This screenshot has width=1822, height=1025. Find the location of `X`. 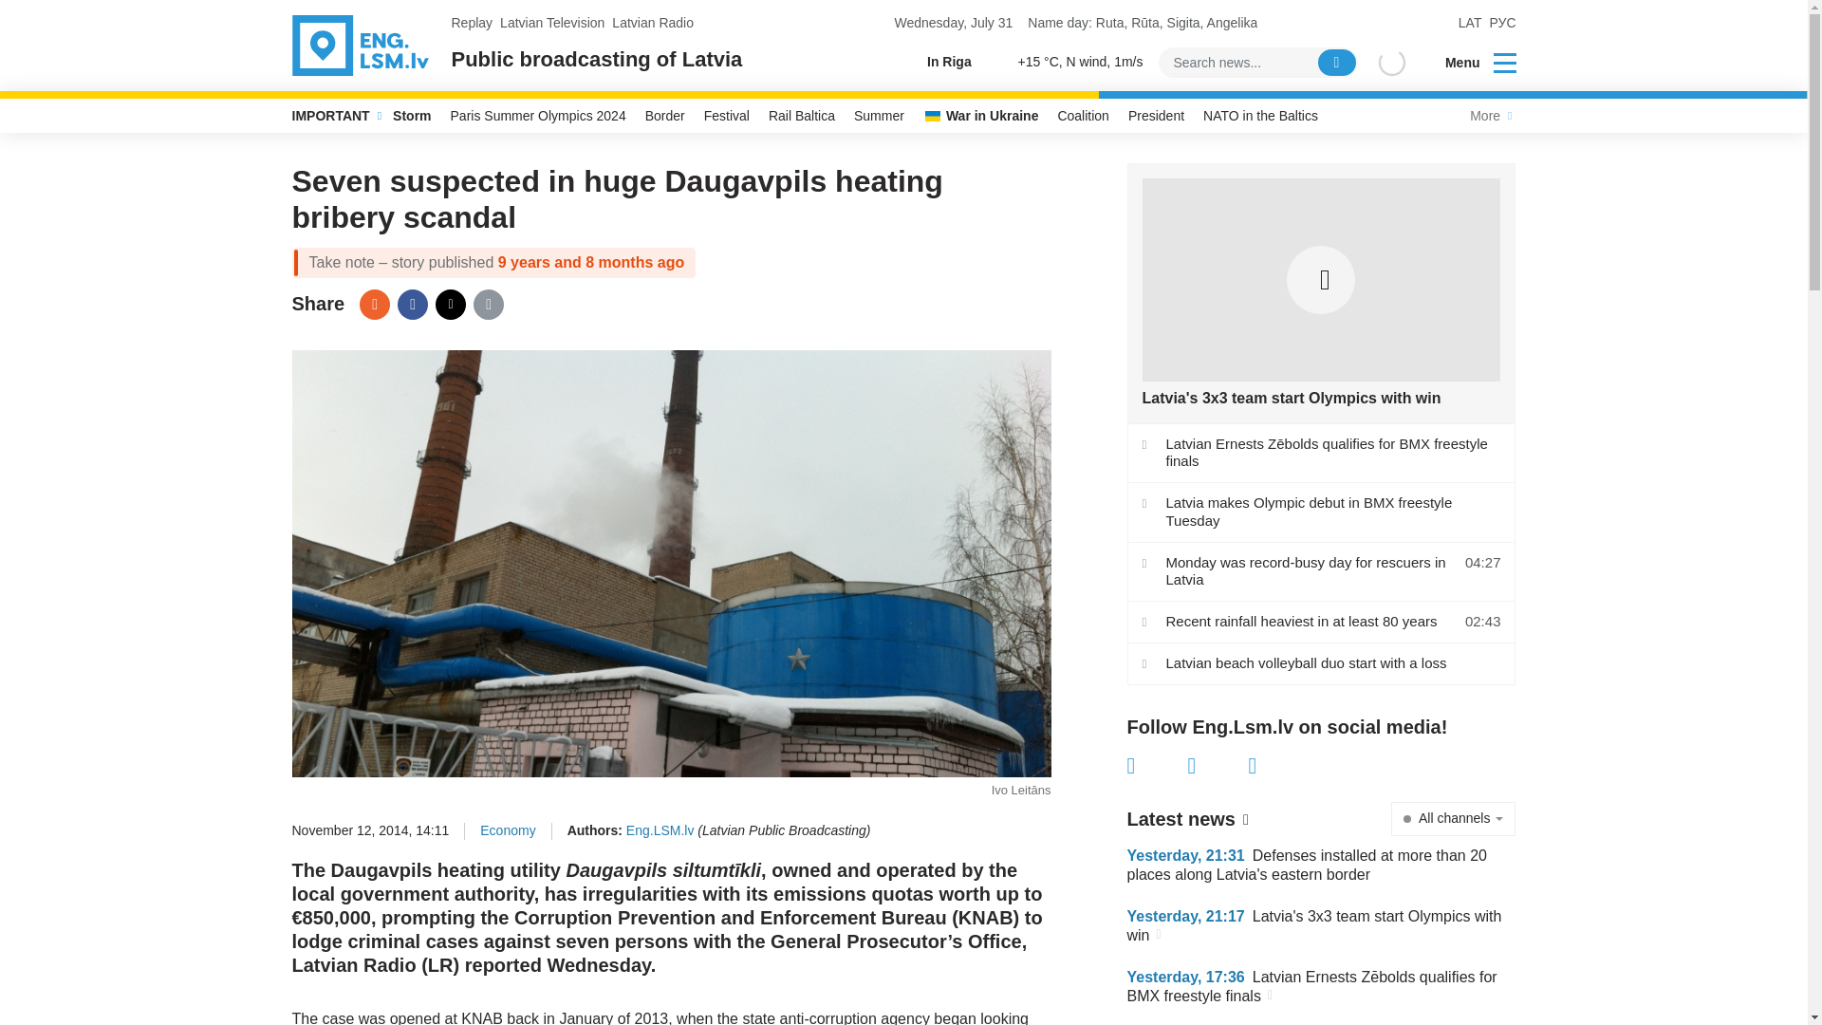

X is located at coordinates (1218, 765).